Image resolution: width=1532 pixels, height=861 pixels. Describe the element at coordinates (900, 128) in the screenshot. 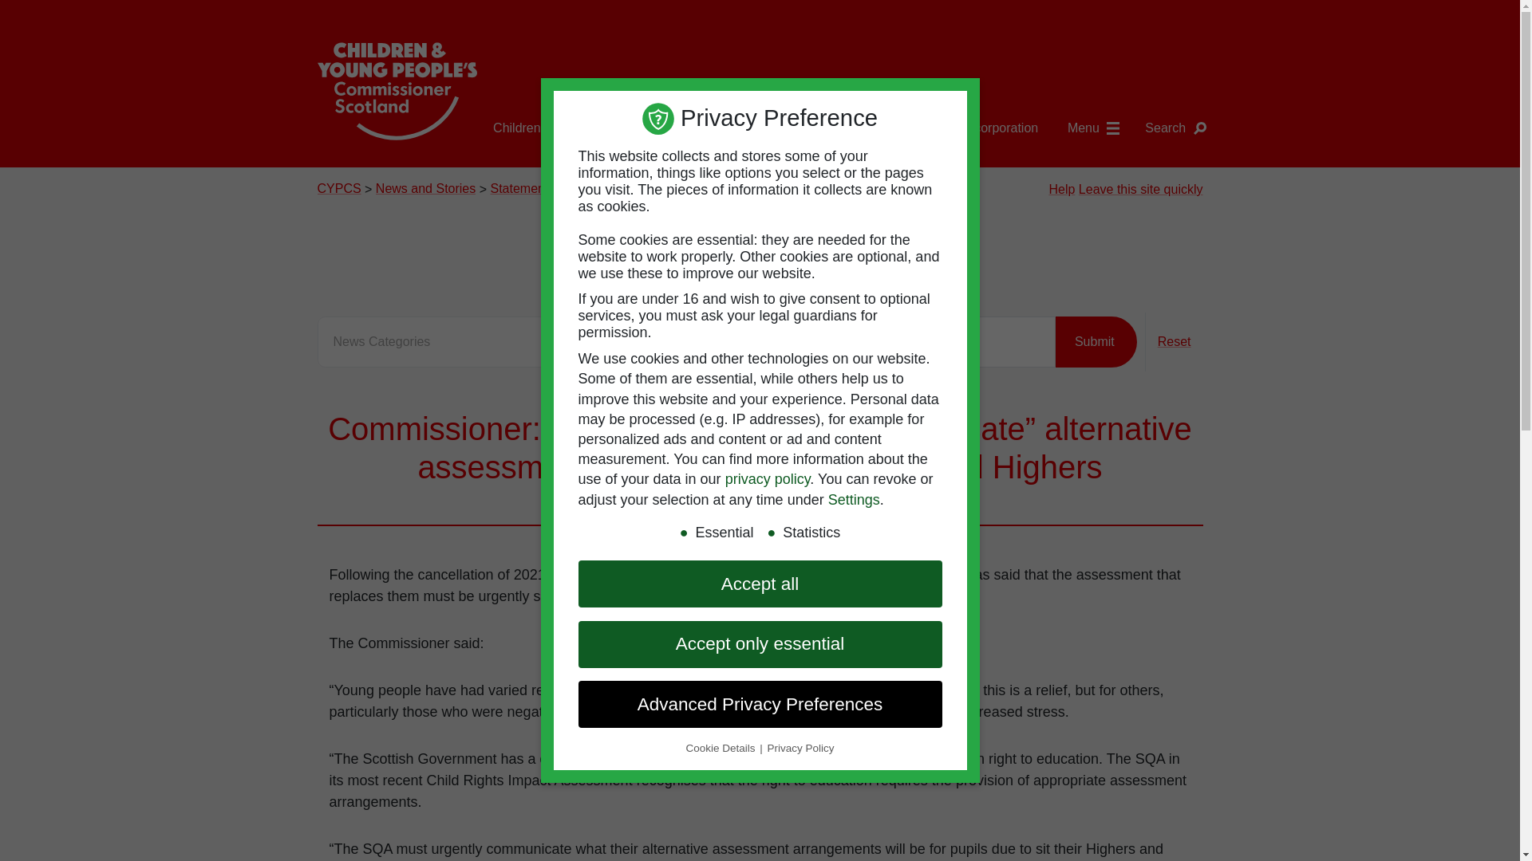

I see `Resources` at that location.